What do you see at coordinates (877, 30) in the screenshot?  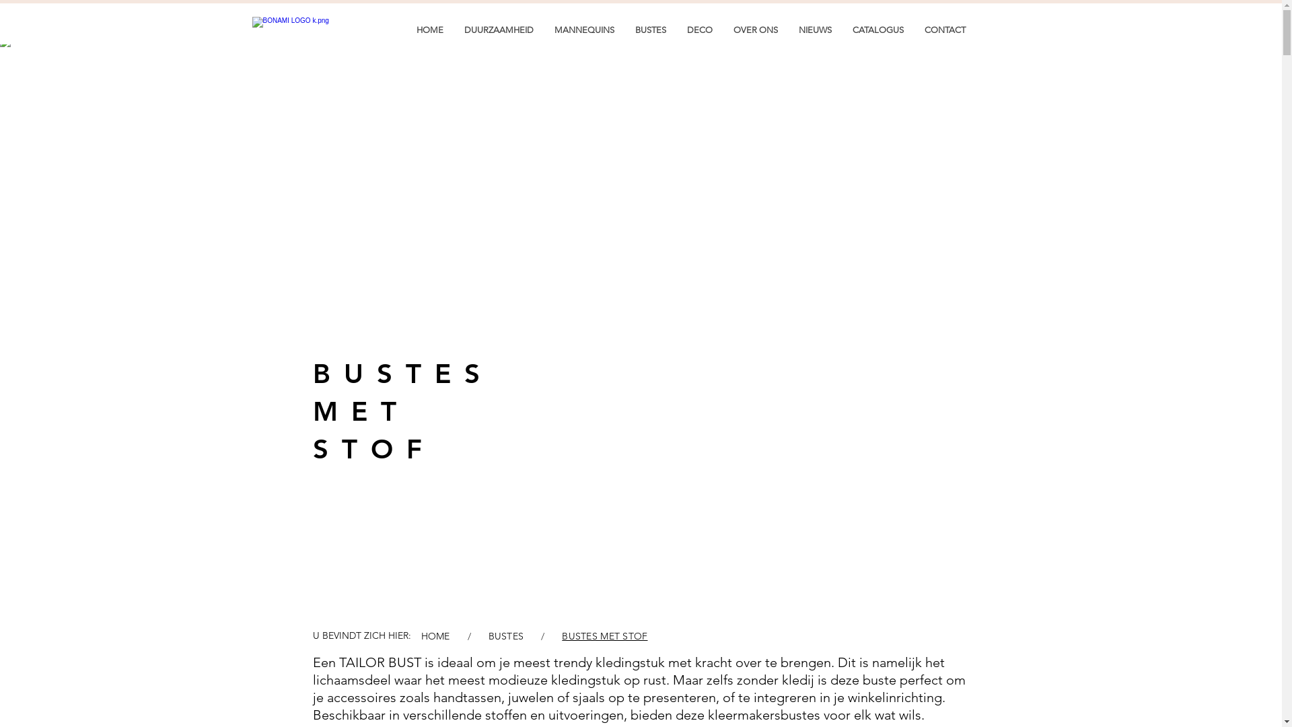 I see `CATALOGUS` at bounding box center [877, 30].